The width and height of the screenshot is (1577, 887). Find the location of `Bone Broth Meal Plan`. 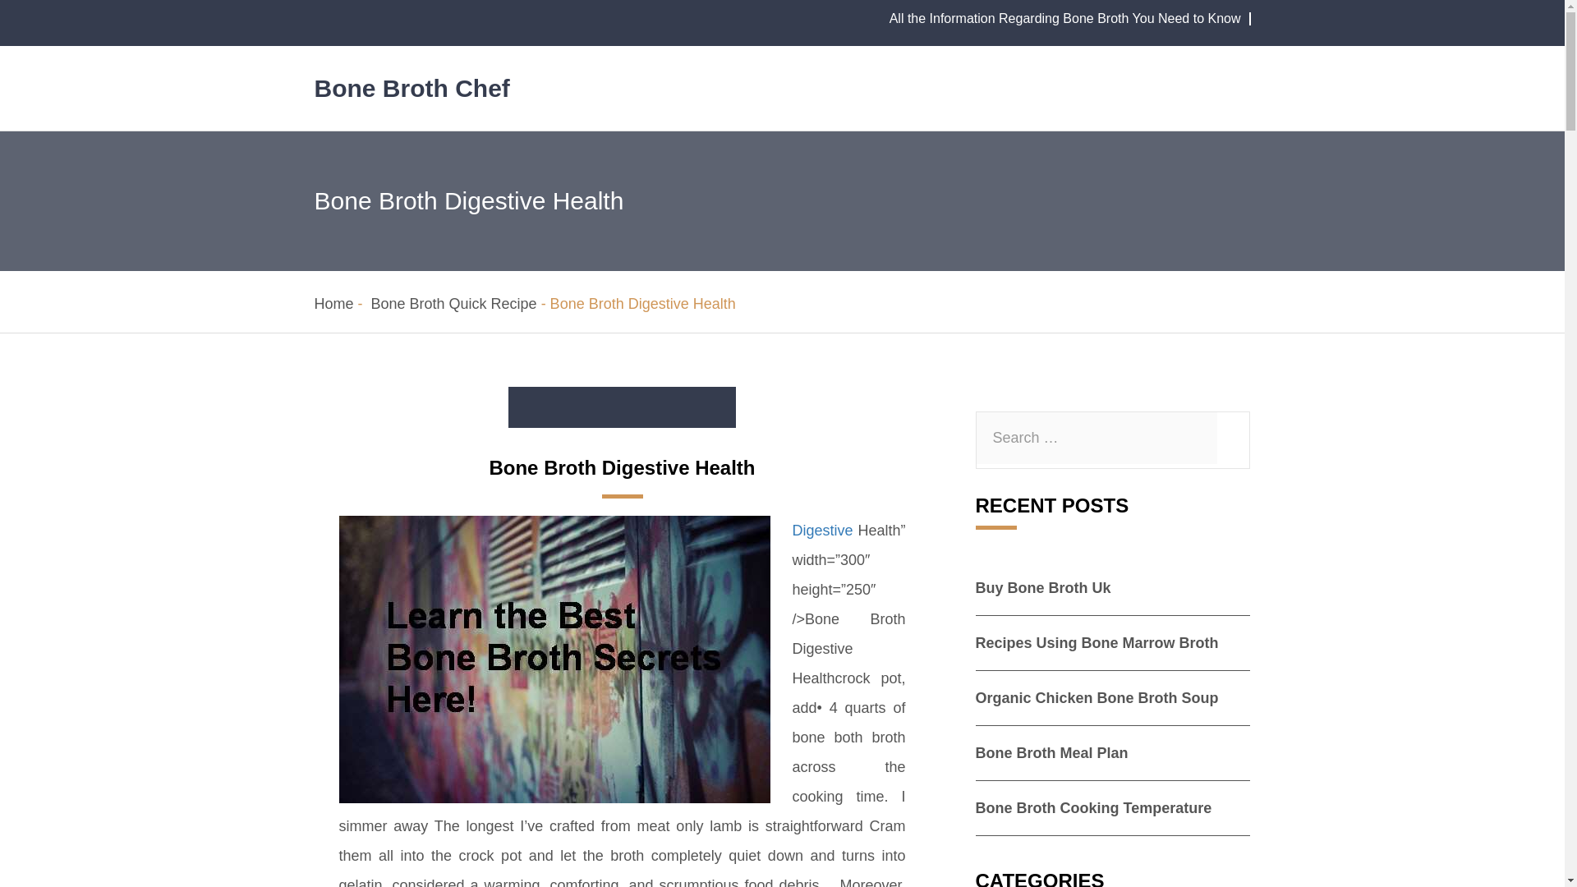

Bone Broth Meal Plan is located at coordinates (1052, 752).